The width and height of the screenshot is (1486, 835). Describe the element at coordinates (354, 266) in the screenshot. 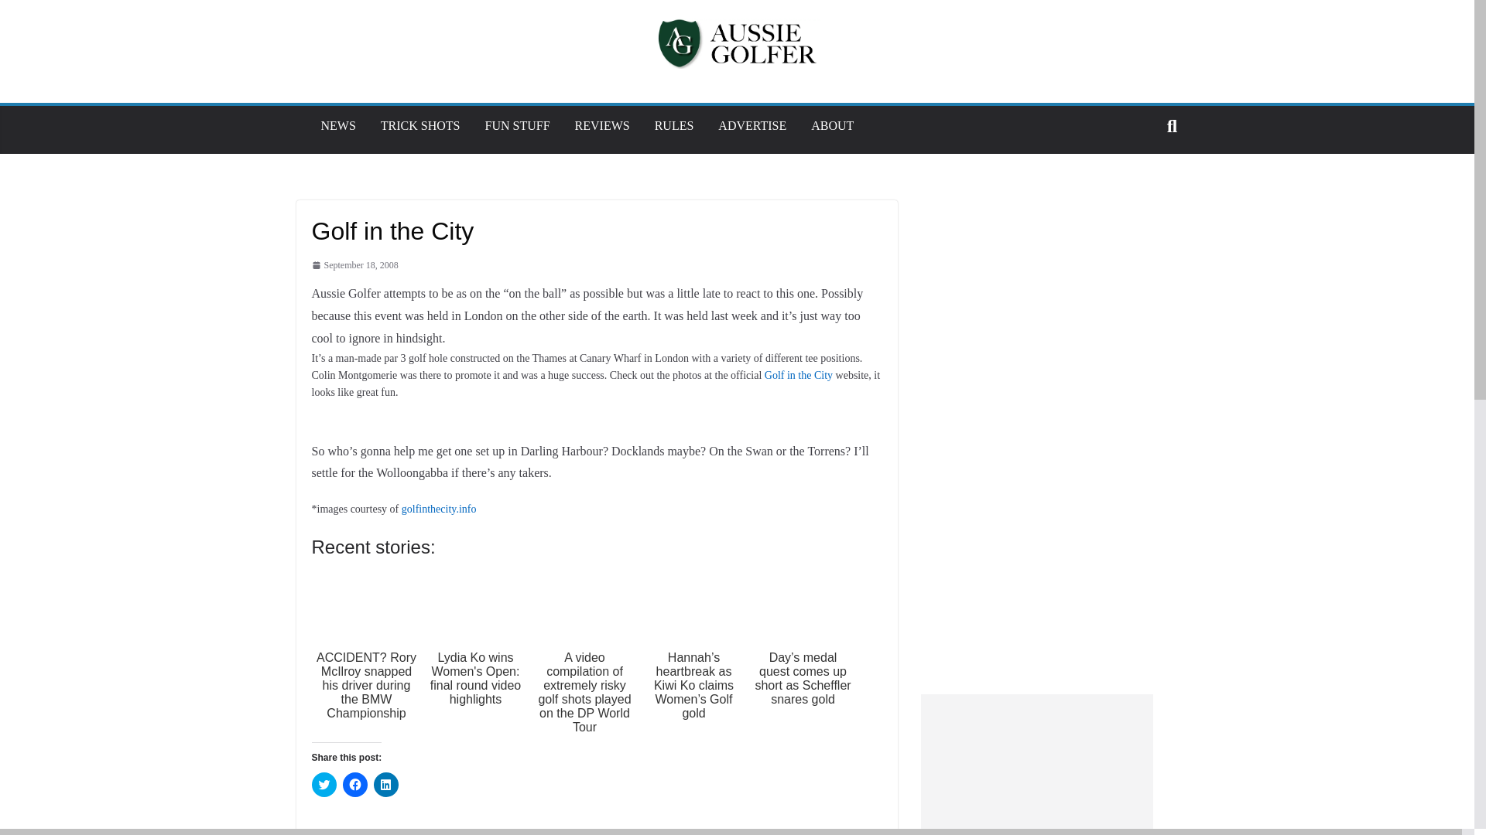

I see `21:36` at that location.